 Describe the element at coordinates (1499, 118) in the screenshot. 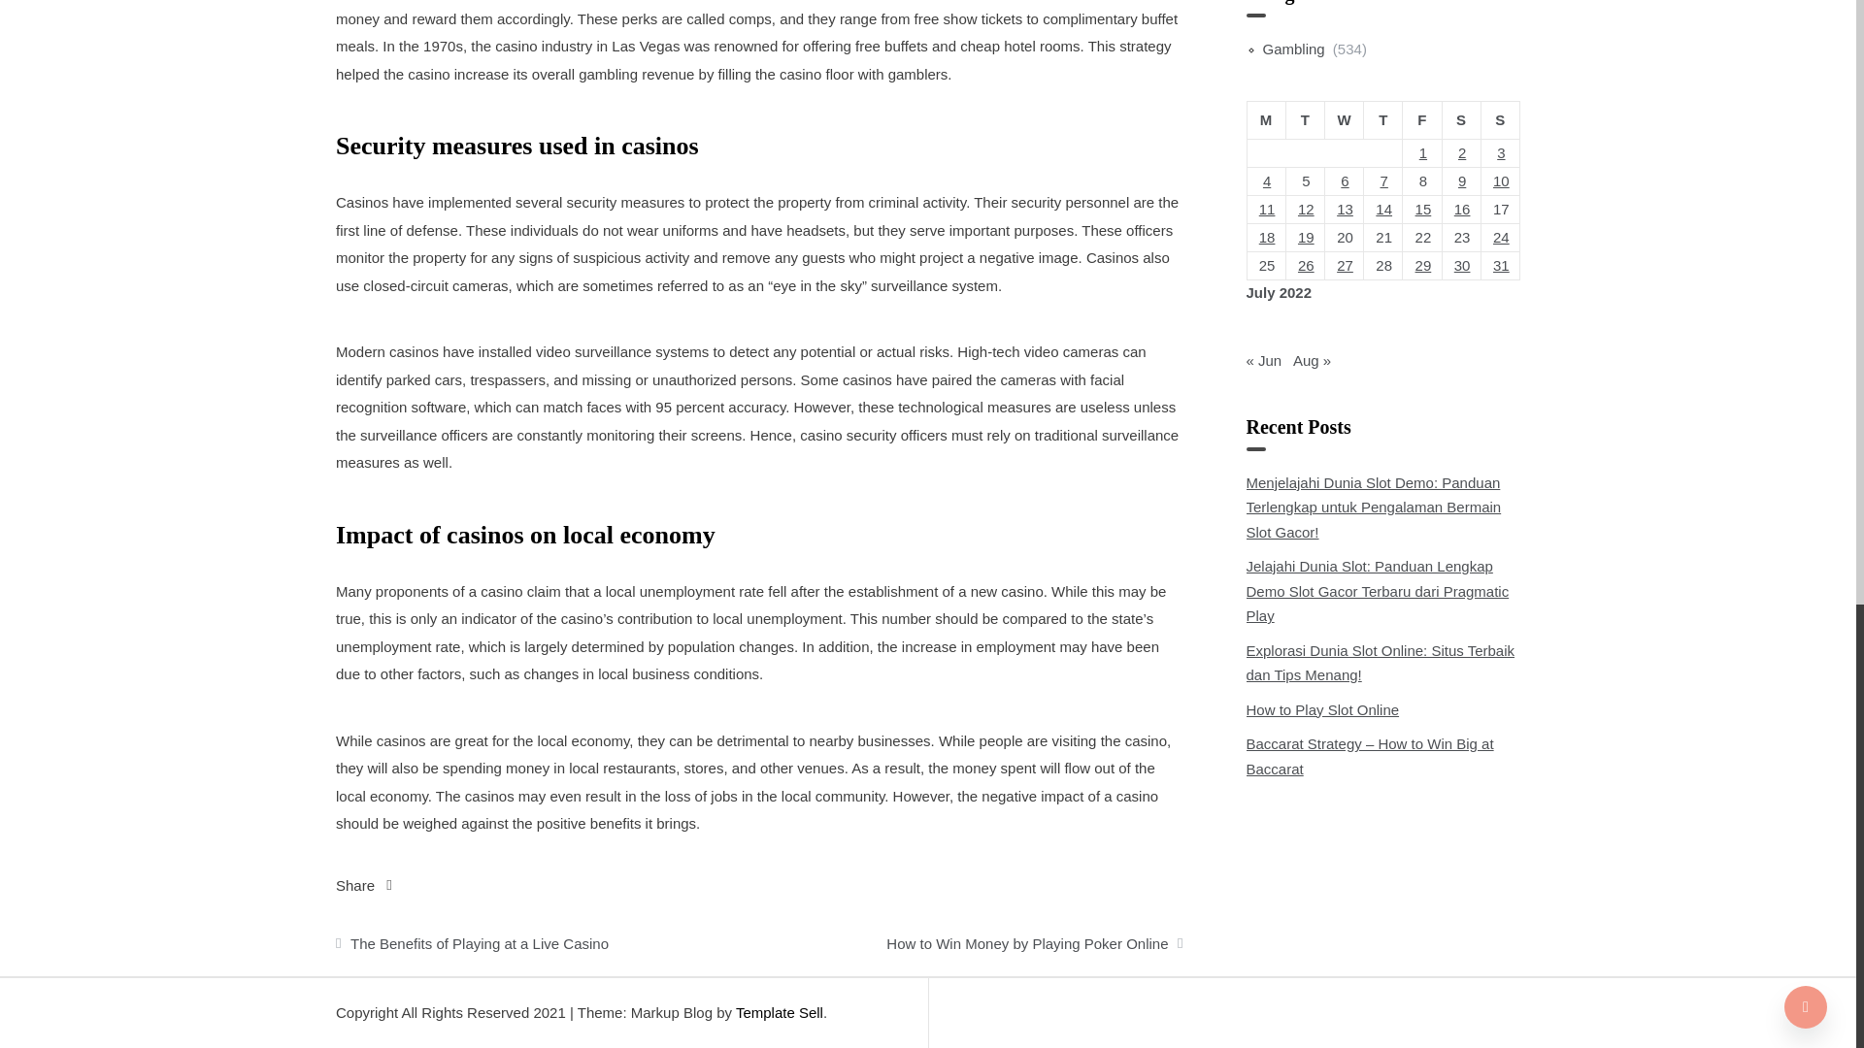

I see `Sunday` at that location.